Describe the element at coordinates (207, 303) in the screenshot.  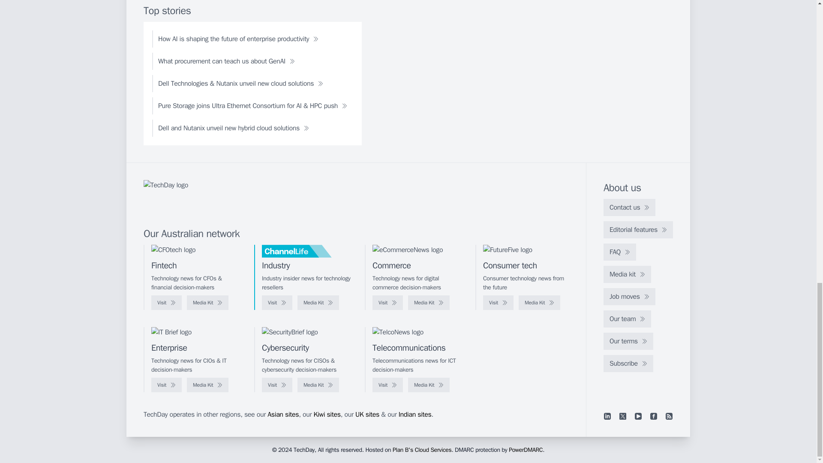
I see `Media Kit` at that location.